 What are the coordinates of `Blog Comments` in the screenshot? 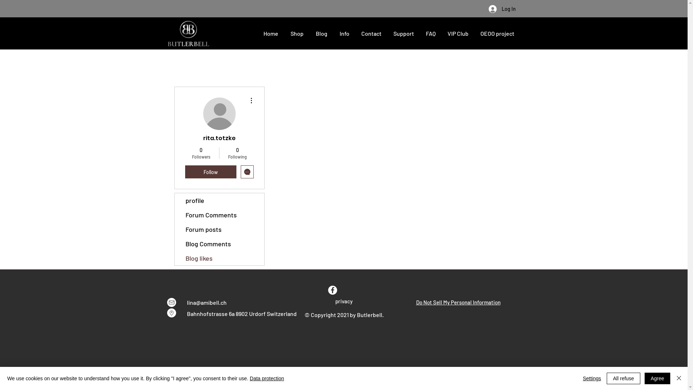 It's located at (219, 244).